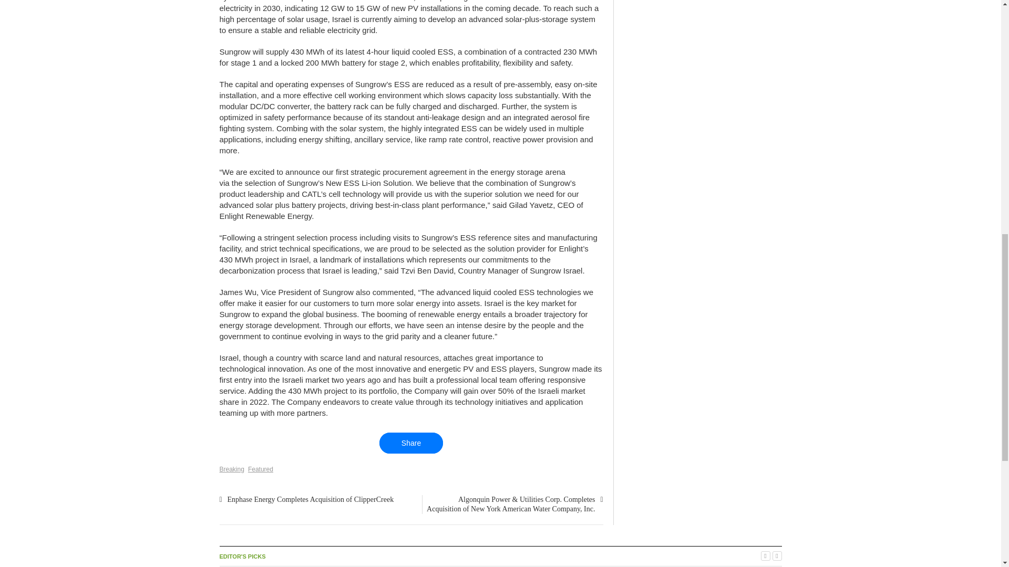 Image resolution: width=1009 pixels, height=567 pixels. What do you see at coordinates (232, 469) in the screenshot?
I see `Breaking` at bounding box center [232, 469].